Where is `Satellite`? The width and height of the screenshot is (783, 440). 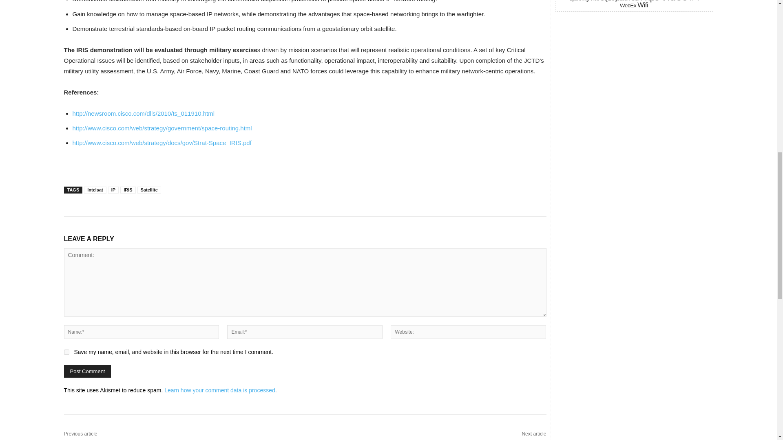 Satellite is located at coordinates (149, 190).